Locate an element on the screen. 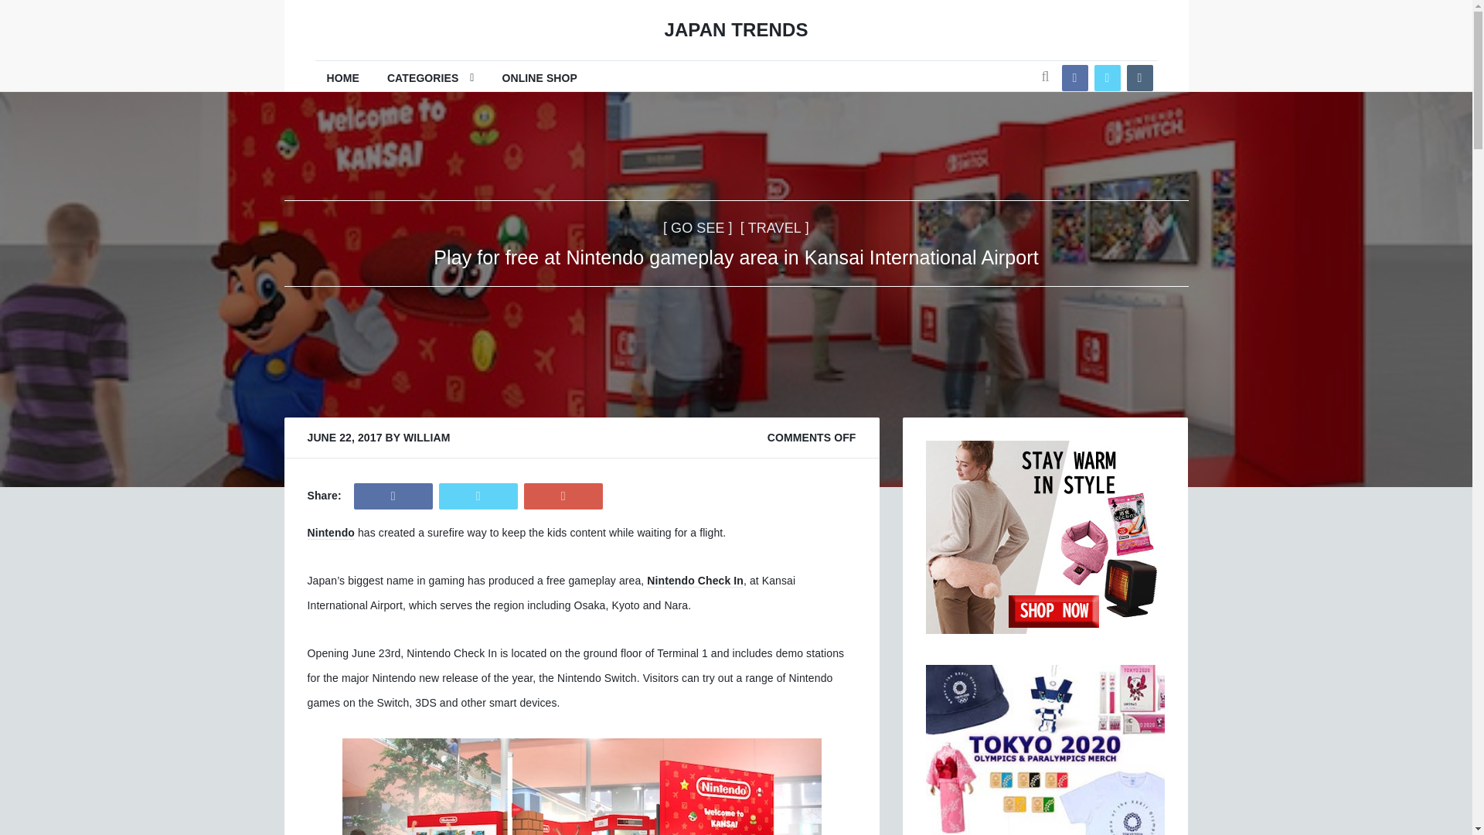 The width and height of the screenshot is (1484, 835). ONLINE SHOP is located at coordinates (539, 77).